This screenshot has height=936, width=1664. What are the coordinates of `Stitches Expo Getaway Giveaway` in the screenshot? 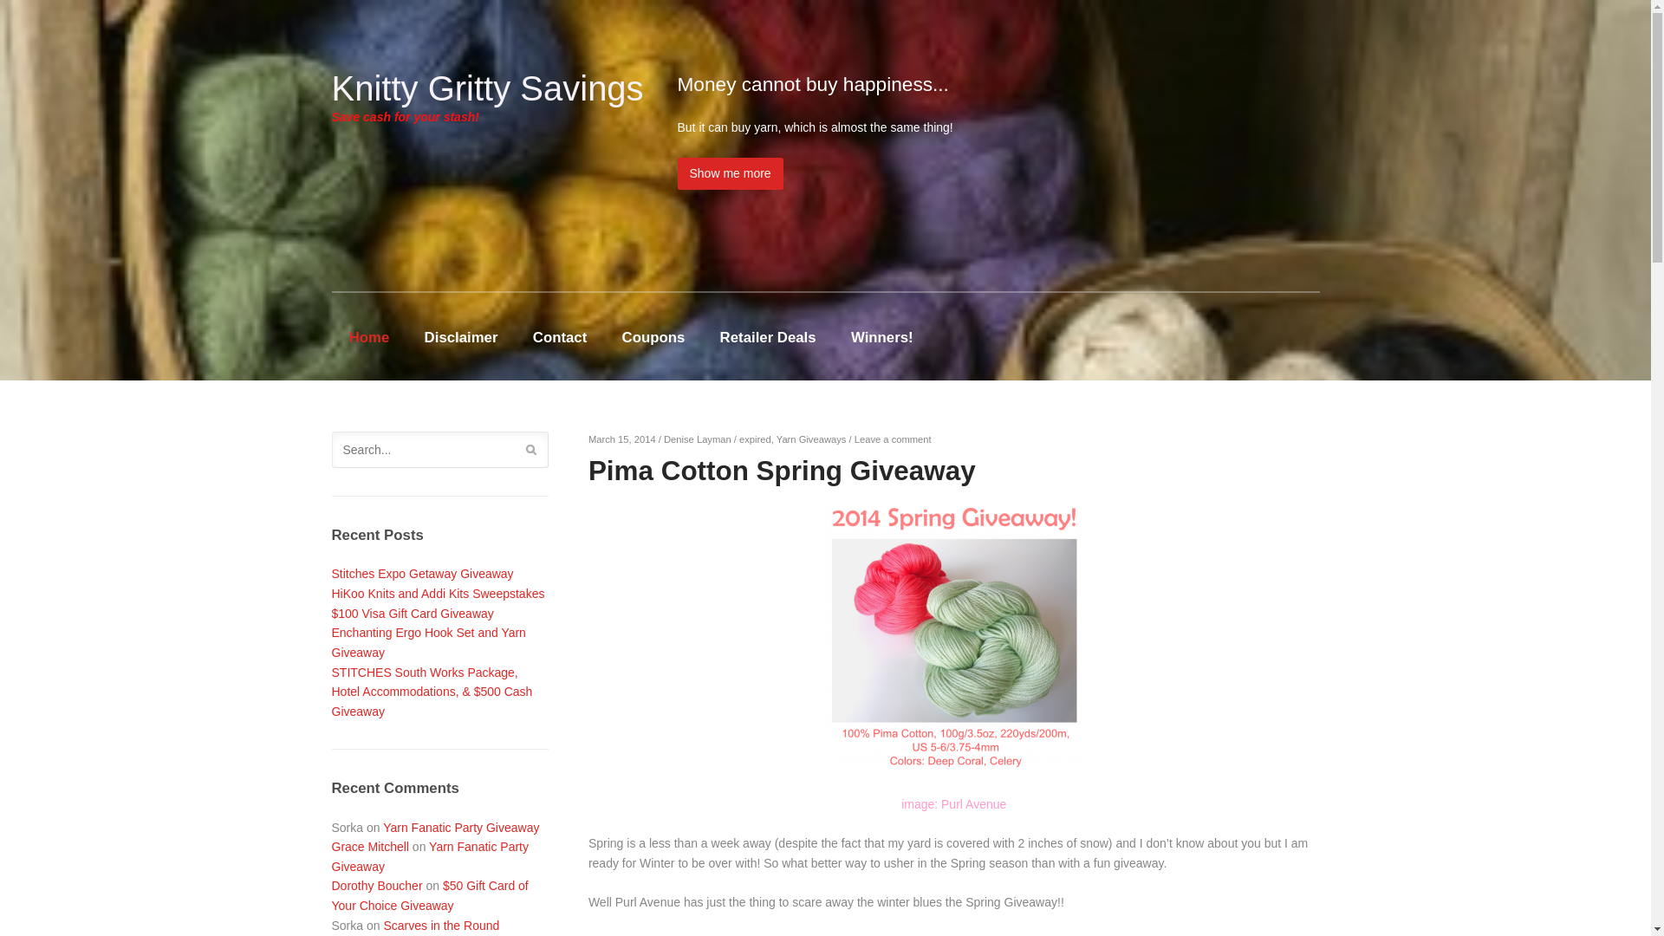 It's located at (421, 574).